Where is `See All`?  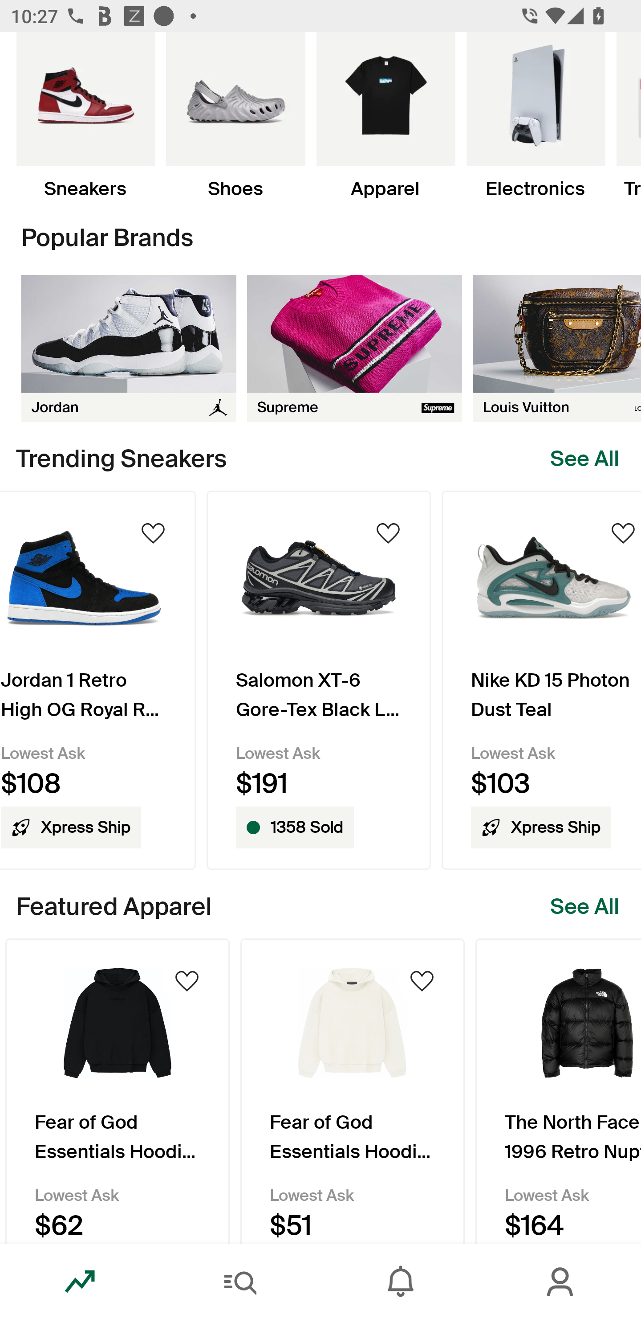
See All is located at coordinates (585, 459).